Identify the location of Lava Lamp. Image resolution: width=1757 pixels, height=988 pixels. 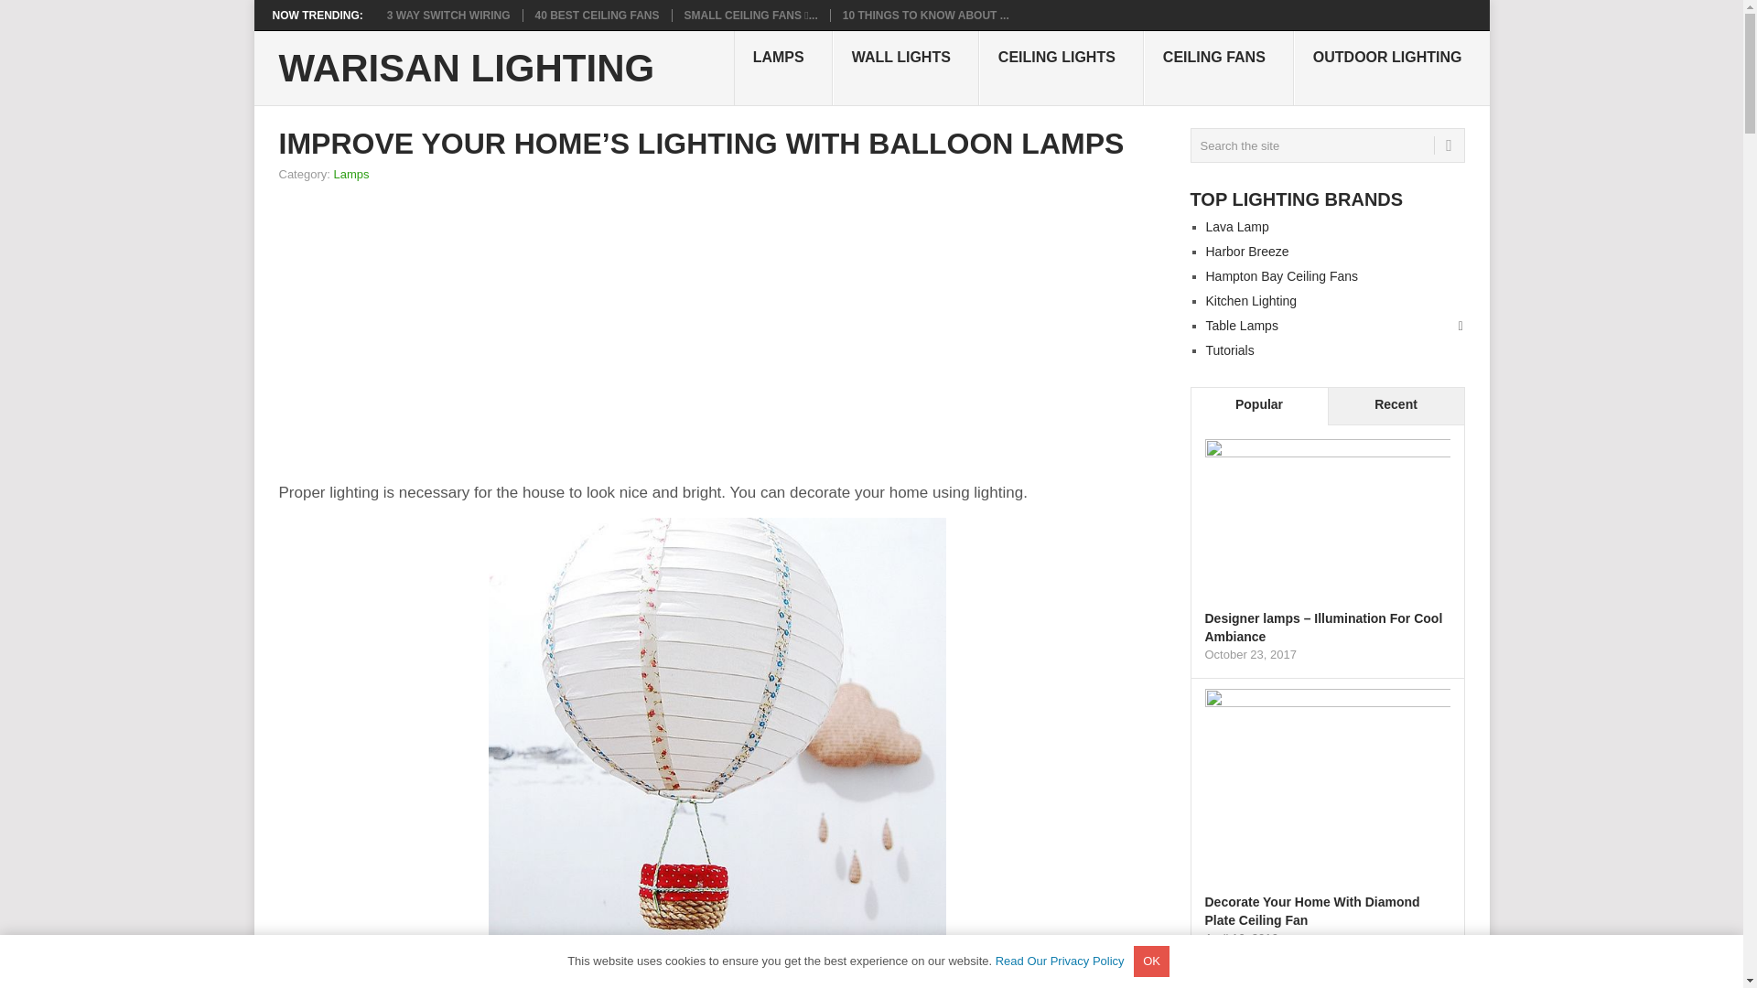
(1237, 226).